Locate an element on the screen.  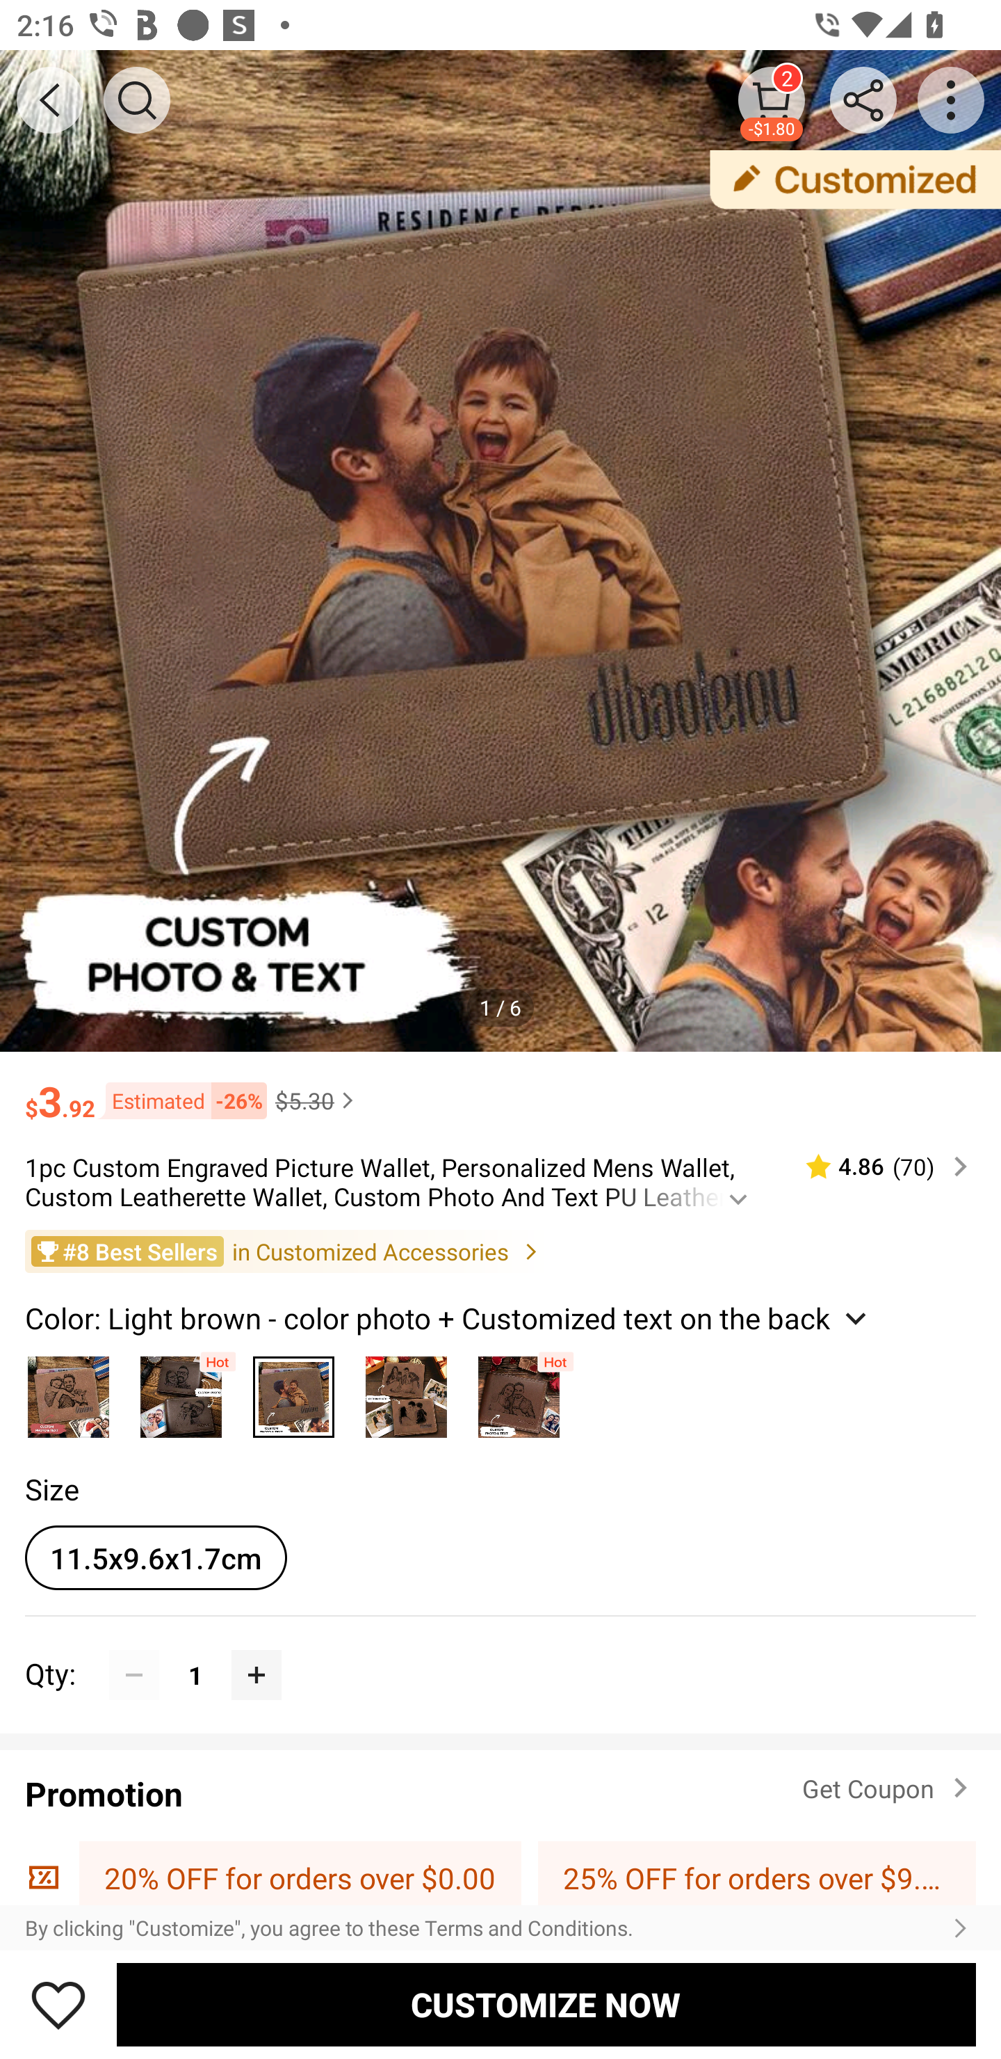
CUSTOMIZE NOW is located at coordinates (546, 2004).